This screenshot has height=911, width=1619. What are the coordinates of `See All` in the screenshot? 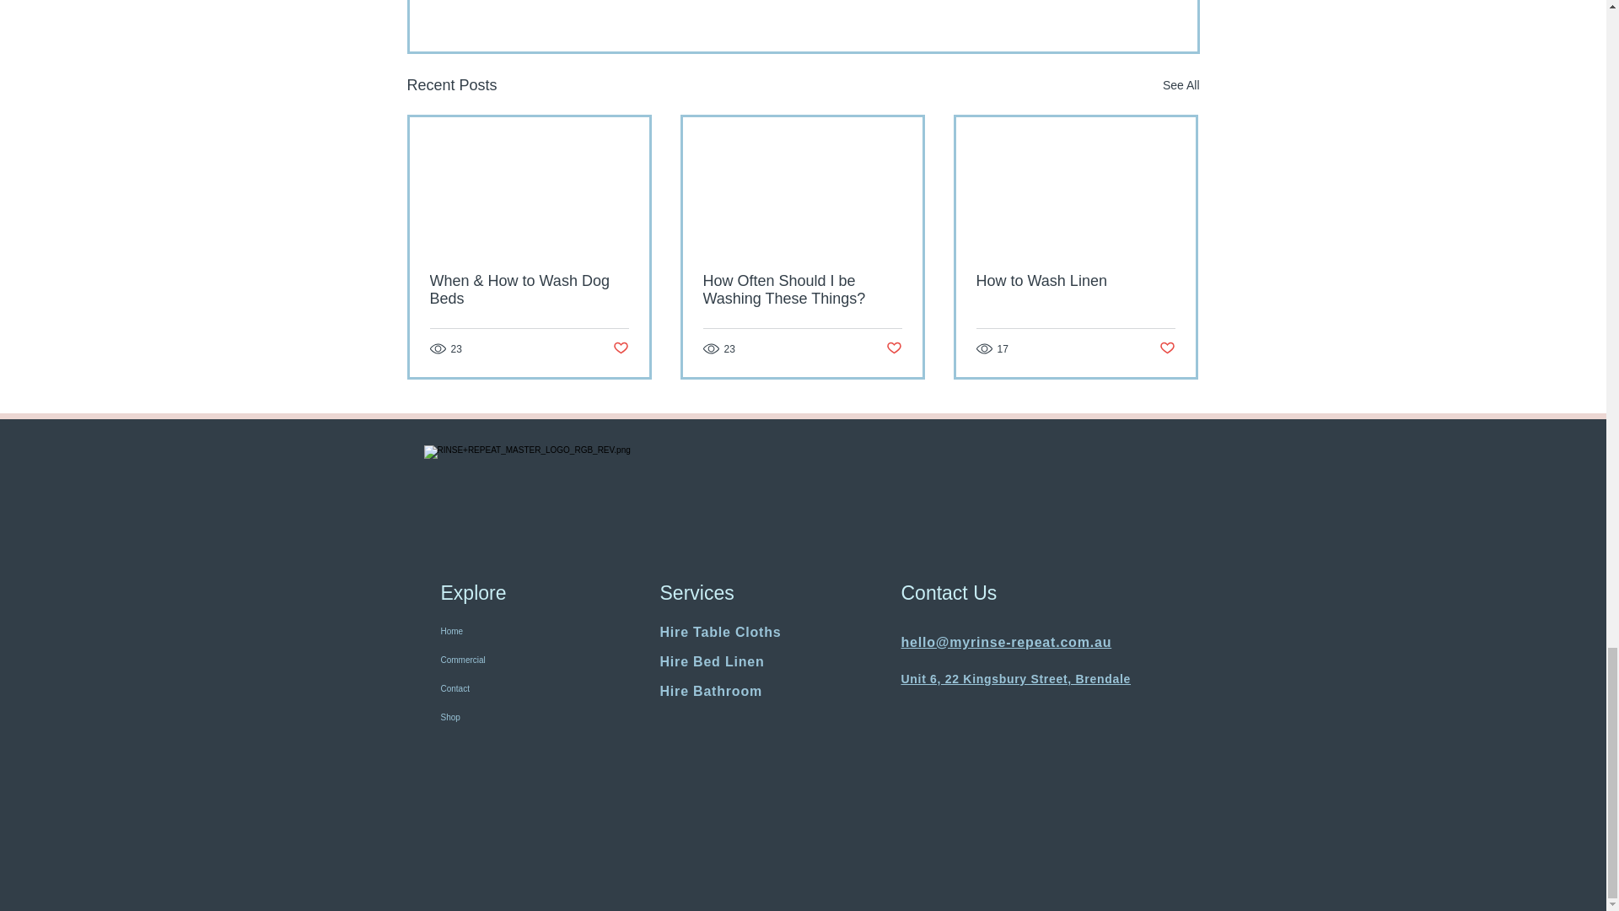 It's located at (1181, 85).